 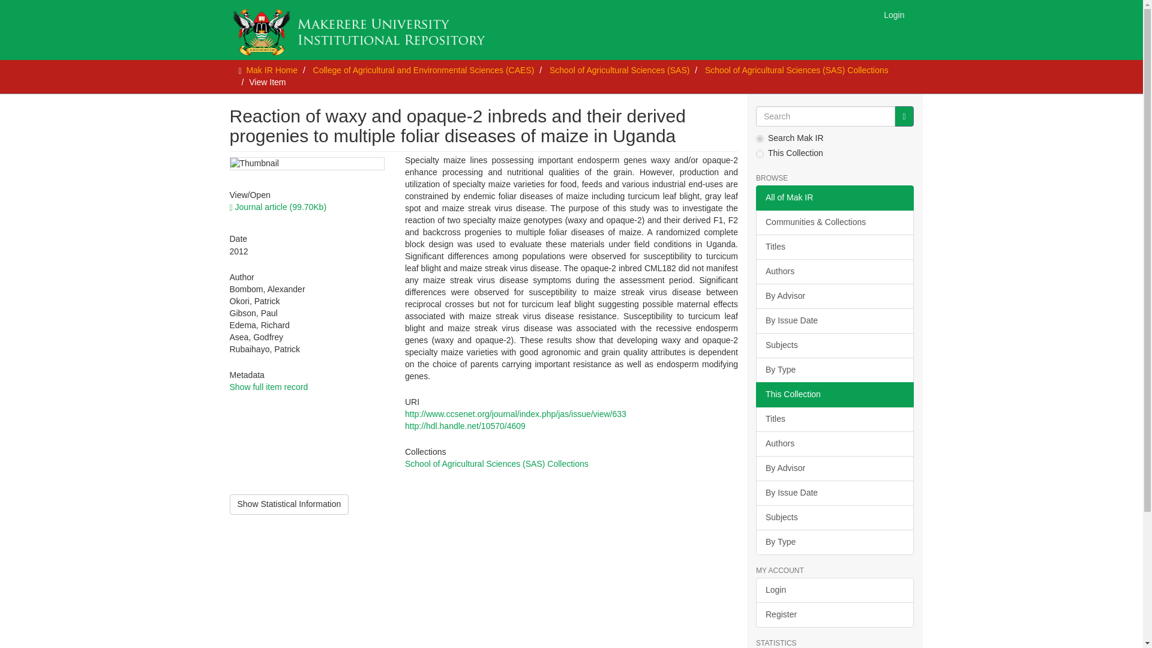 What do you see at coordinates (904, 116) in the screenshot?
I see `Go` at bounding box center [904, 116].